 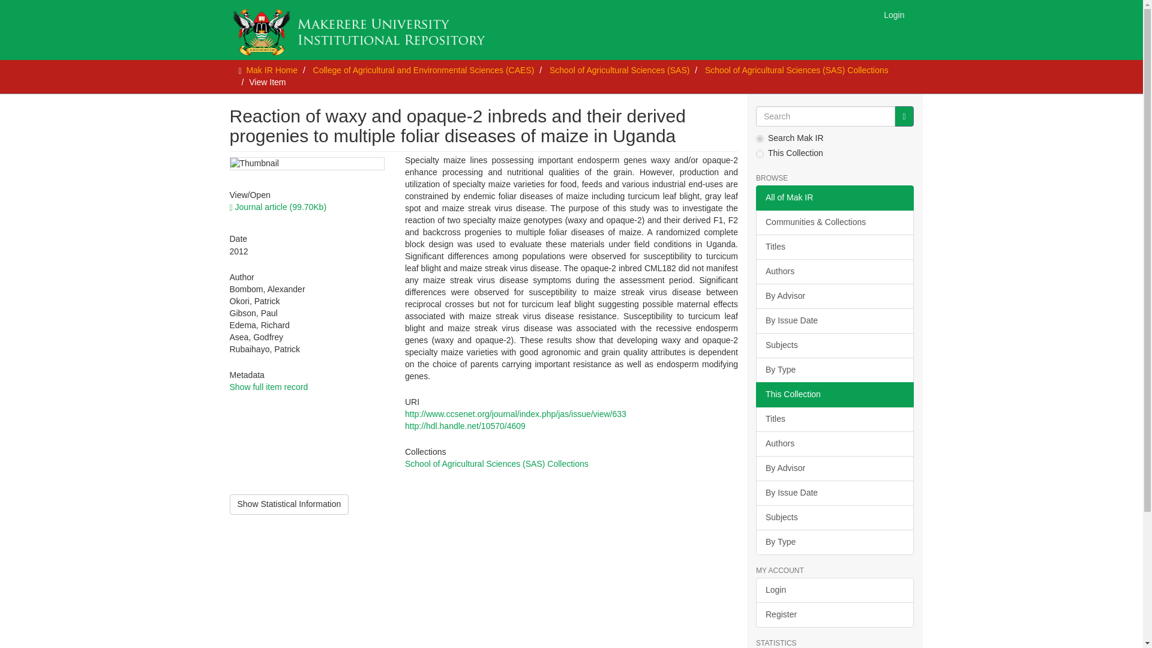 What do you see at coordinates (904, 116) in the screenshot?
I see `Go` at bounding box center [904, 116].